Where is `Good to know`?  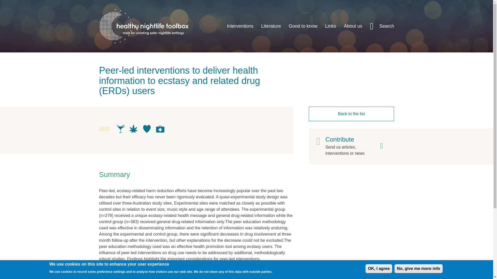
Good to know is located at coordinates (303, 26).